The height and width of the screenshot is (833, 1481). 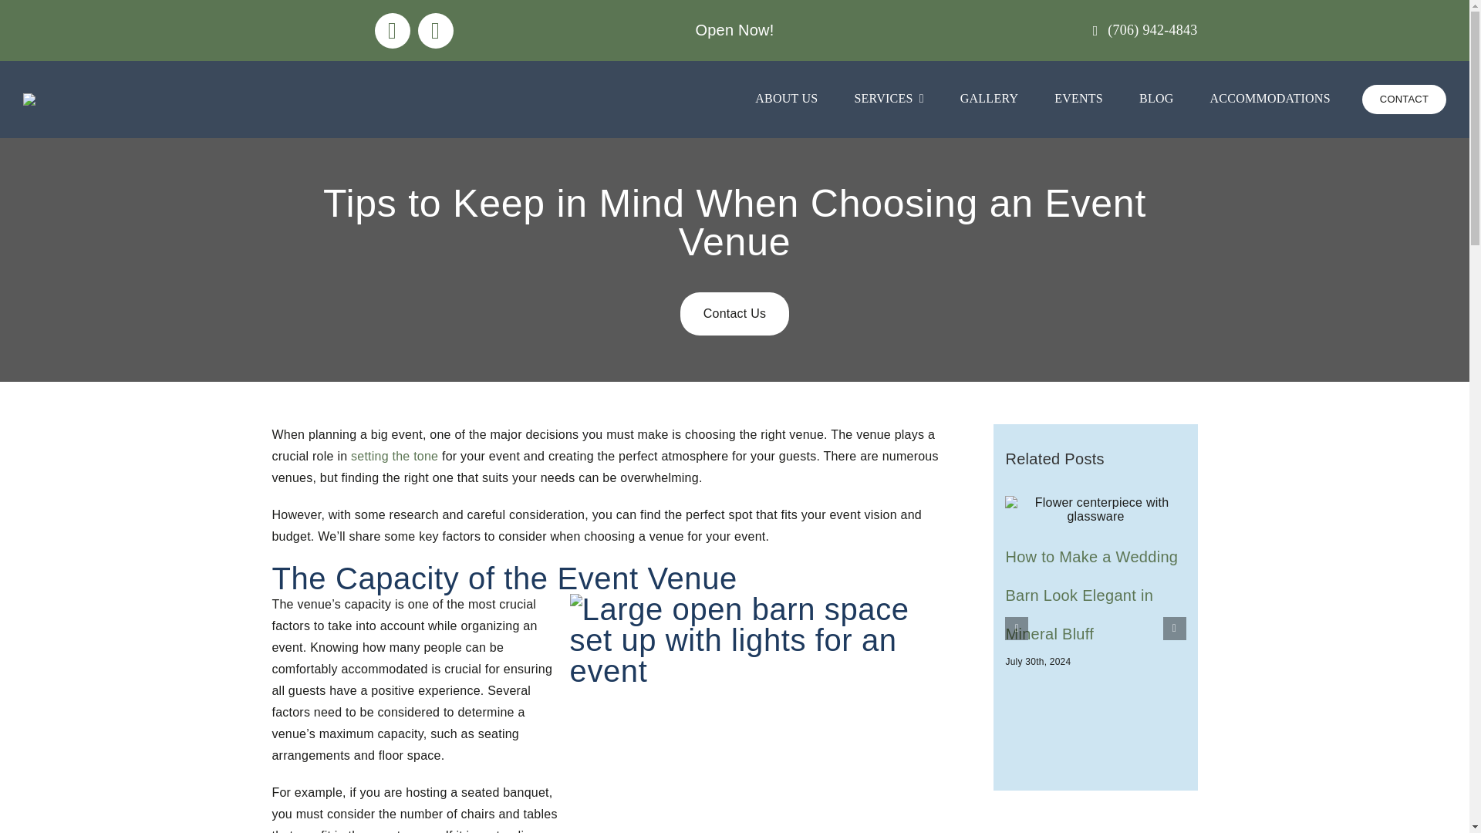 What do you see at coordinates (392, 457) in the screenshot?
I see `setting the tone` at bounding box center [392, 457].